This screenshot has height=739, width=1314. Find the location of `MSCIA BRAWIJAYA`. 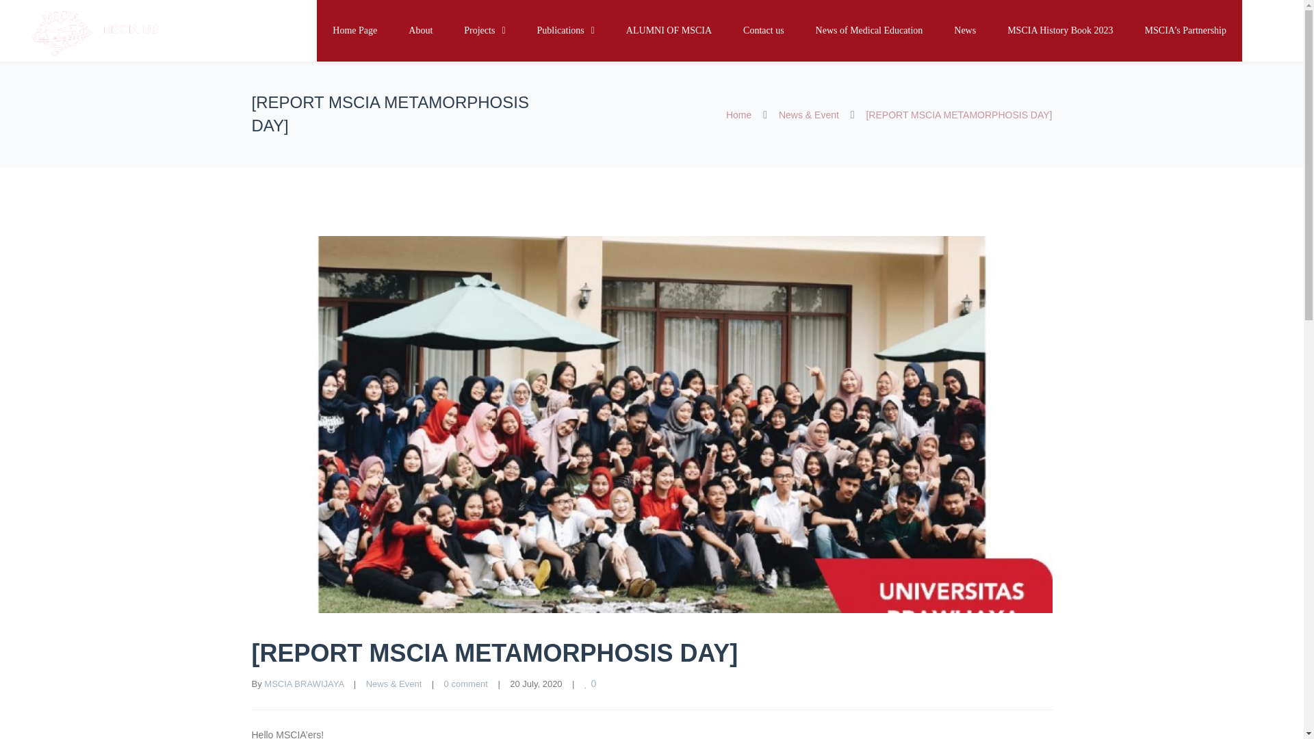

MSCIA BRAWIJAYA is located at coordinates (303, 684).